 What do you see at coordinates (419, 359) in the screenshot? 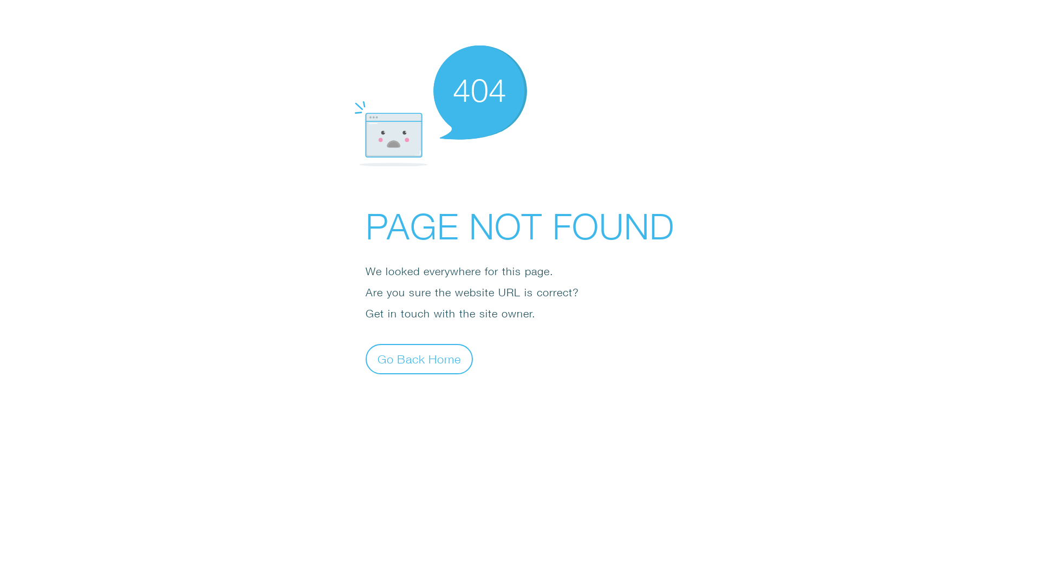
I see `Go Back Home` at bounding box center [419, 359].